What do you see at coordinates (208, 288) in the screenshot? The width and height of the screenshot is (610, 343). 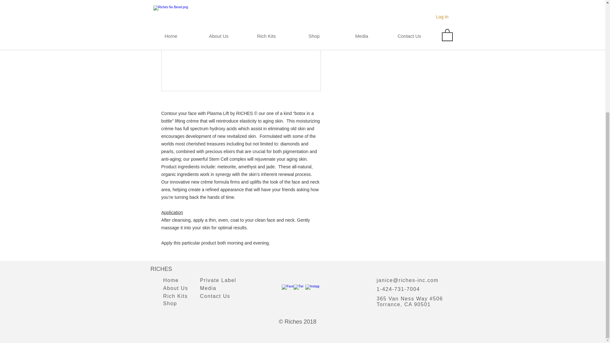 I see `Media` at bounding box center [208, 288].